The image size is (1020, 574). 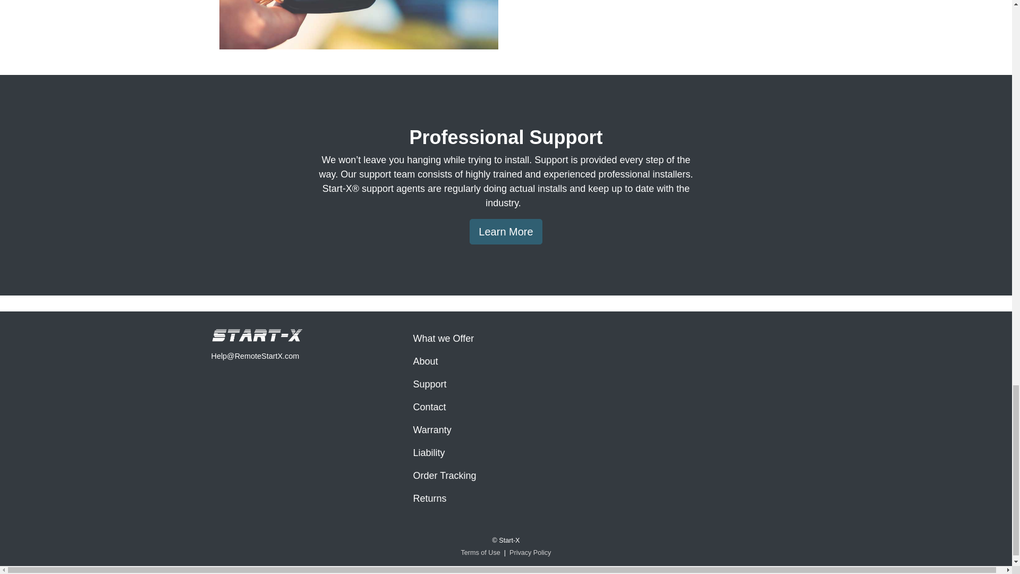 What do you see at coordinates (506, 338) in the screenshot?
I see `What we Offer` at bounding box center [506, 338].